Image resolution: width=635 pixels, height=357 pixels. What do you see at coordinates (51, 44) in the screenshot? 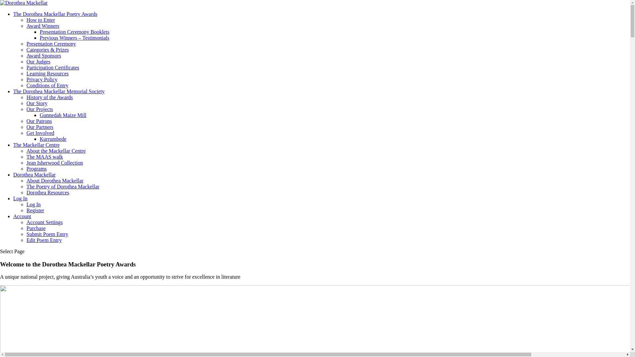
I see `Presentation Ceremony` at bounding box center [51, 44].